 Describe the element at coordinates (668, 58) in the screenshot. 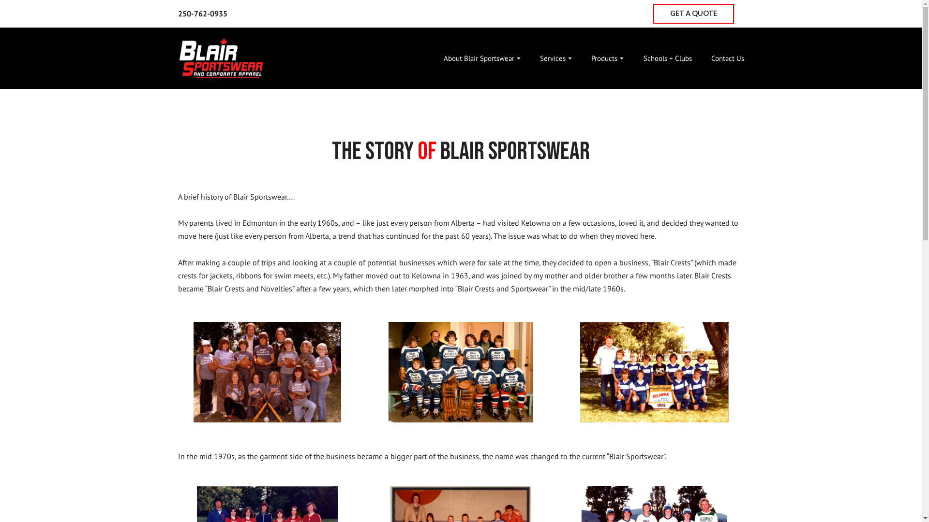

I see `Schools + Clubs` at that location.